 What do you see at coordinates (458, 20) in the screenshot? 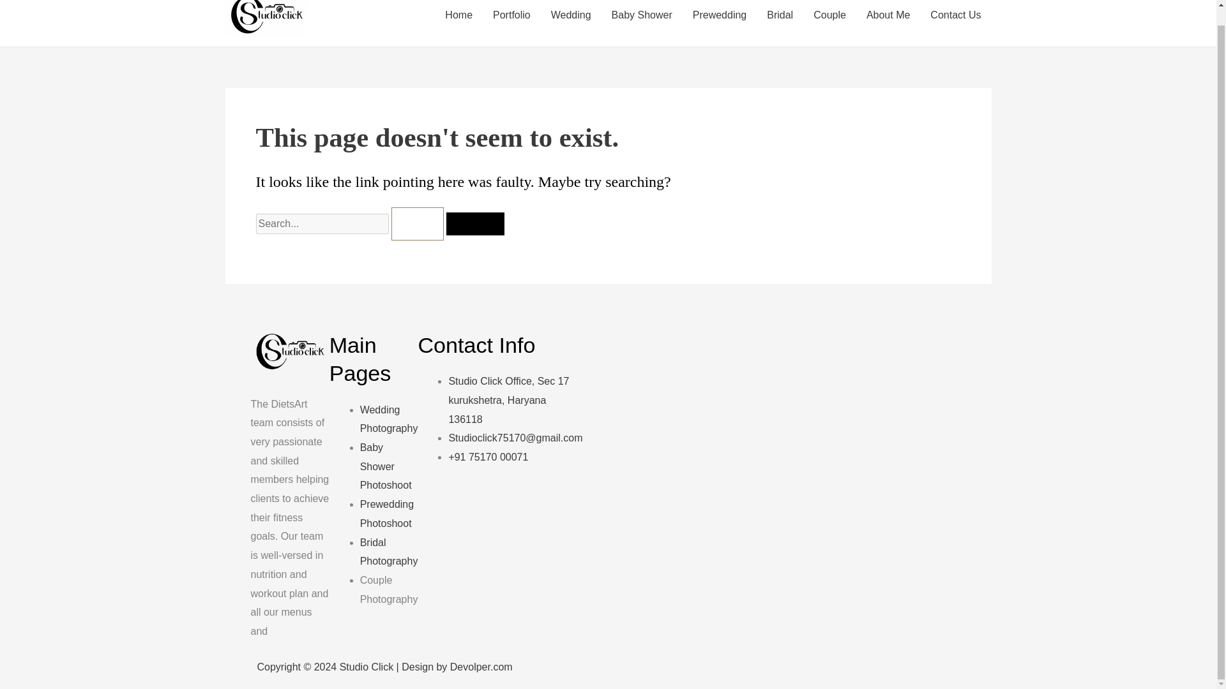
I see `Home` at bounding box center [458, 20].